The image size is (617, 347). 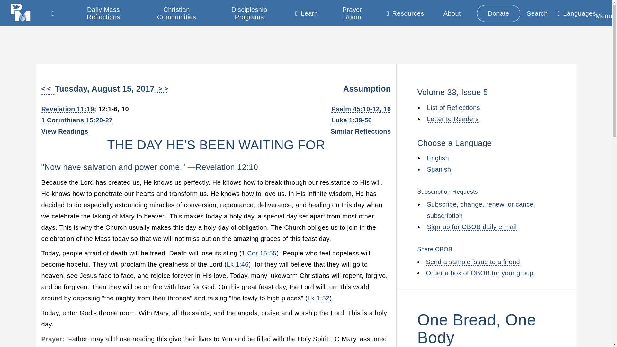 I want to click on Similar Reflections, so click(x=361, y=132).